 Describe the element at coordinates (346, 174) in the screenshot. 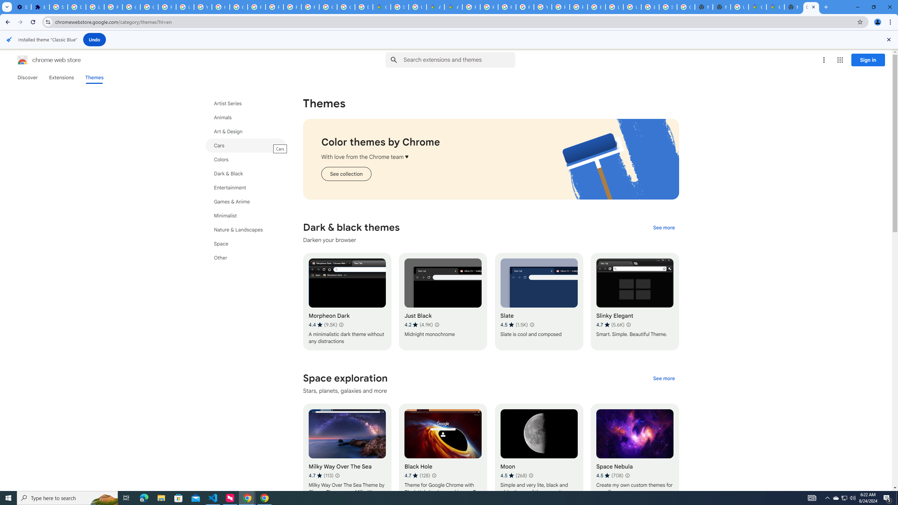

I see `See the "Color themes by Chrome" collection` at that location.